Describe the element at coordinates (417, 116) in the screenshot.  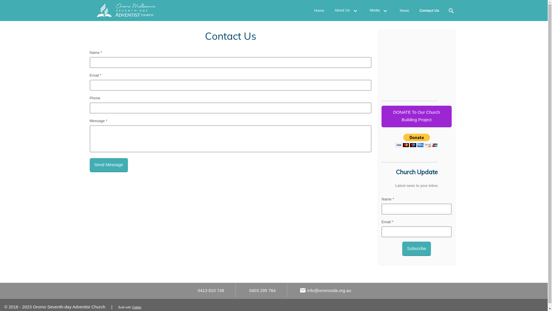
I see `DONATE To Our Church Building Project` at that location.